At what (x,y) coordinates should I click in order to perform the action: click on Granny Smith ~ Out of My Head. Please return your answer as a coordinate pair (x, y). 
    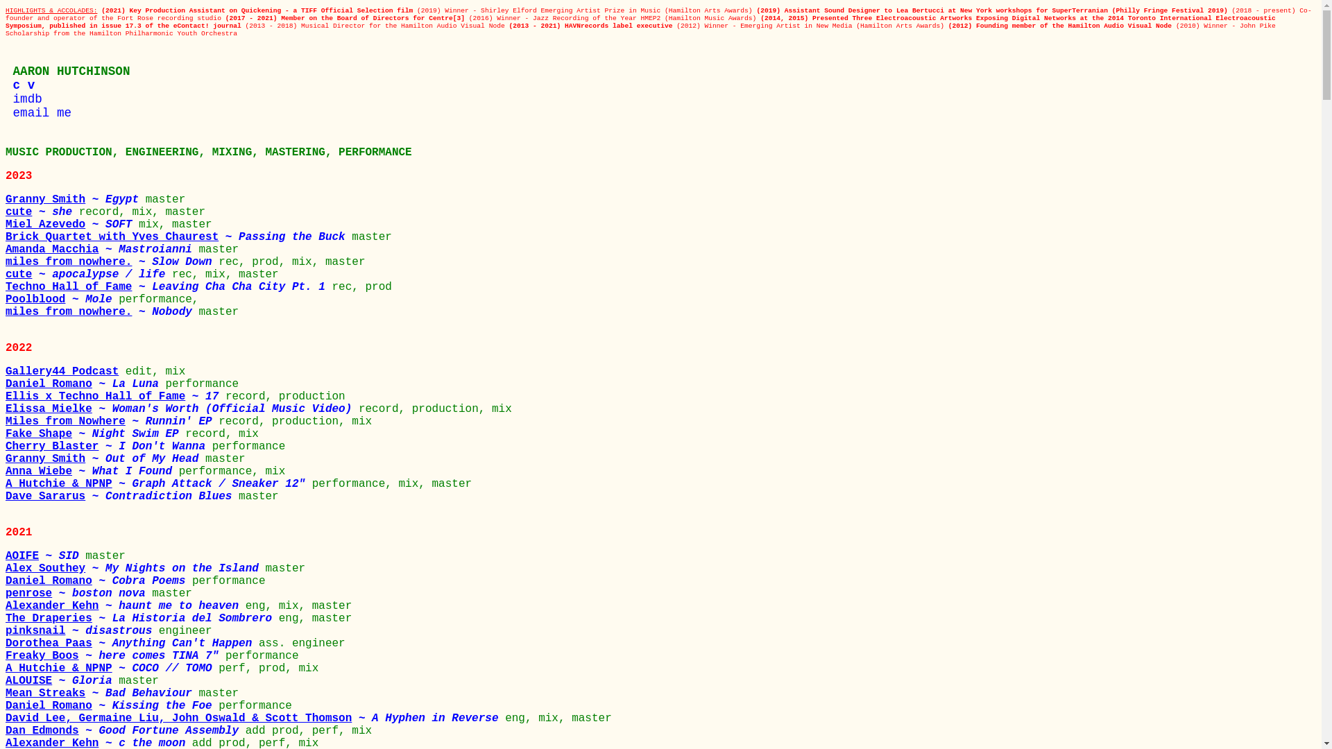
    Looking at the image, I should click on (105, 459).